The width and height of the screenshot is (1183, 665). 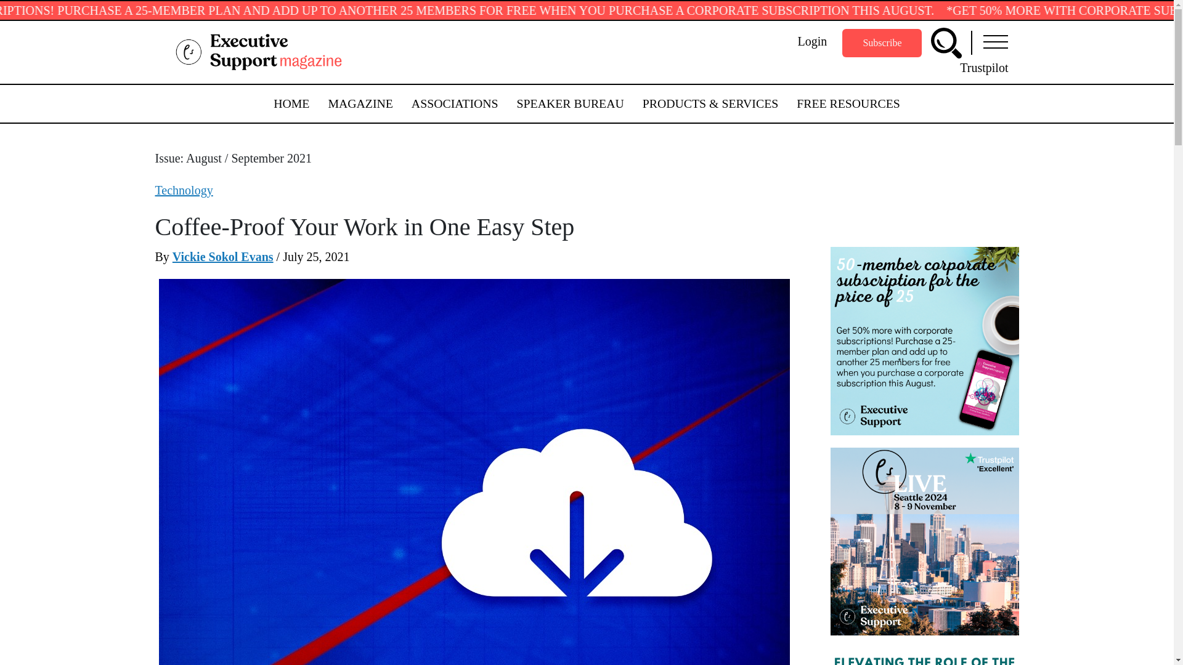 I want to click on ASSOCIATIONS, so click(x=455, y=103).